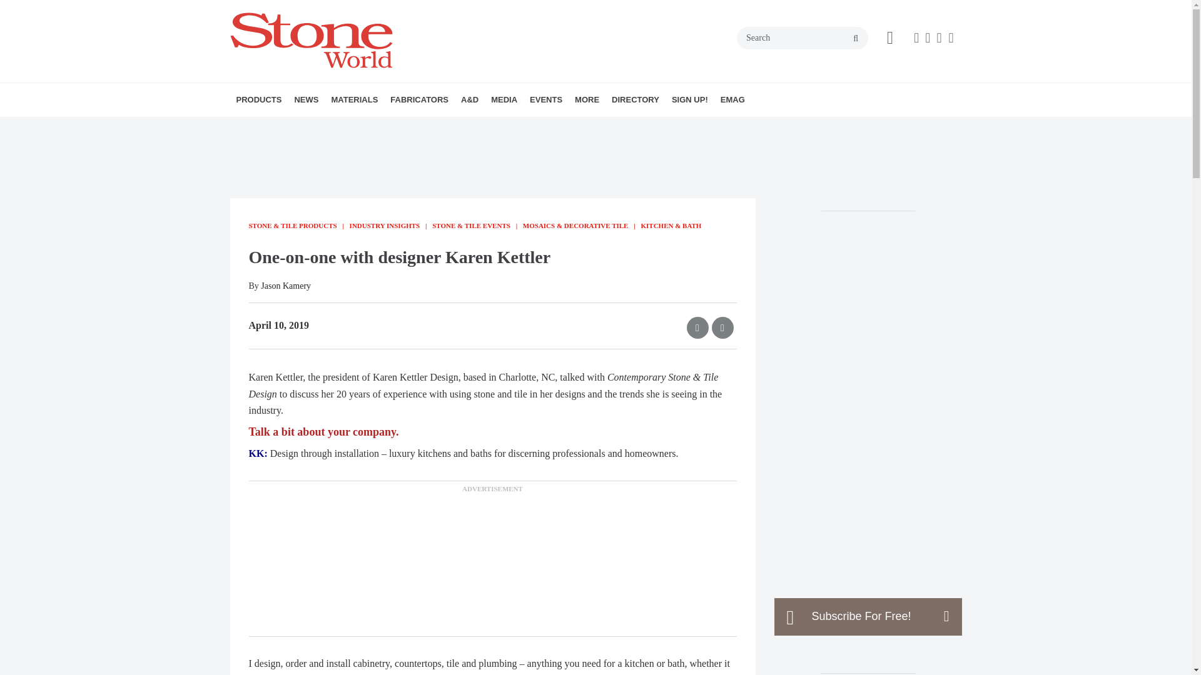 This screenshot has height=675, width=1201. What do you see at coordinates (403, 127) in the screenshot?
I see `ALTERNATIVE SURFACES` at bounding box center [403, 127].